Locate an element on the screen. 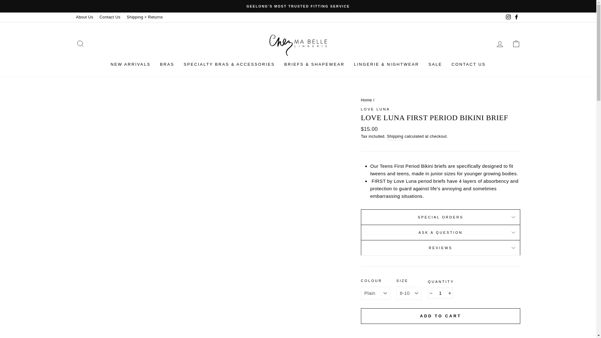  1 is located at coordinates (440, 293).